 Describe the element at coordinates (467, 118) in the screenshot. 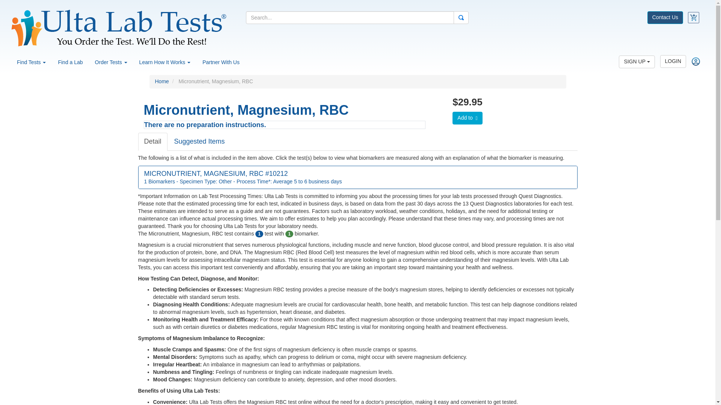

I see `Add to Cart` at that location.